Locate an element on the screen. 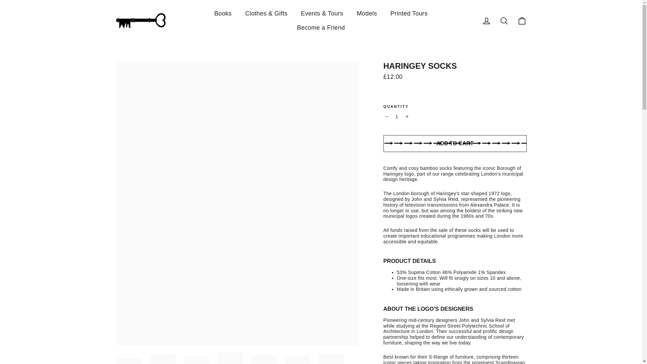 This screenshot has width=647, height=364. Become a Friend is located at coordinates (320, 28).